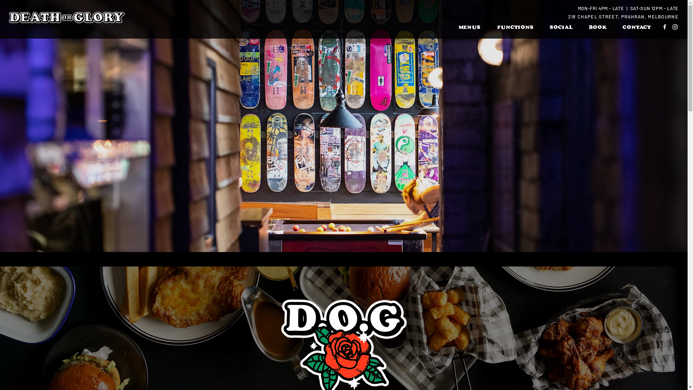 The height and width of the screenshot is (390, 693). What do you see at coordinates (470, 27) in the screenshot?
I see `MENUS` at bounding box center [470, 27].